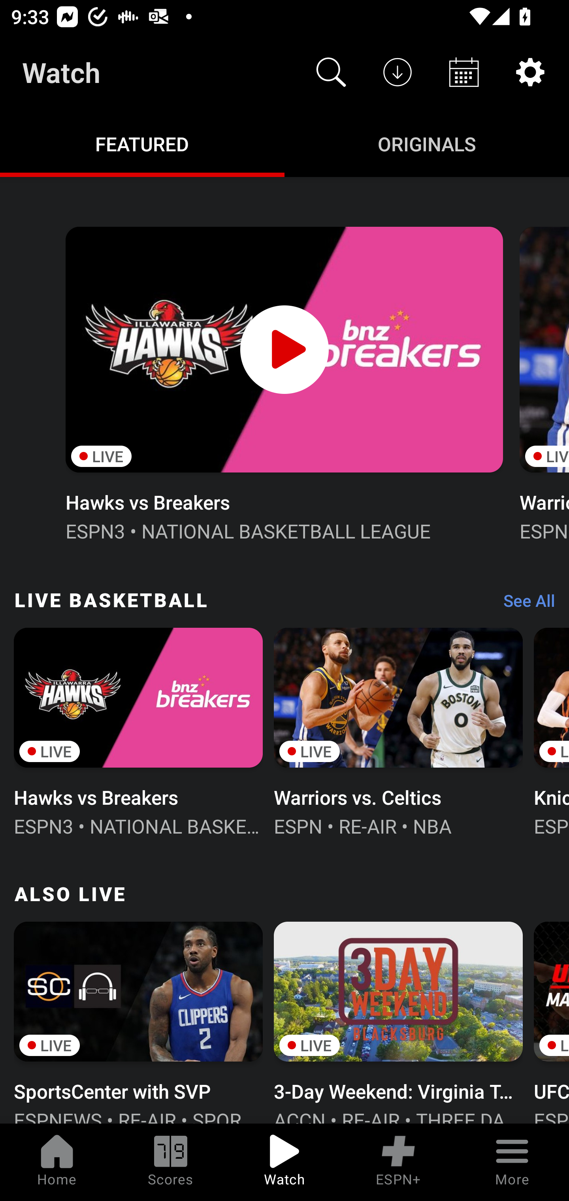 Image resolution: width=569 pixels, height=1201 pixels. I want to click on Scores, so click(171, 1162).